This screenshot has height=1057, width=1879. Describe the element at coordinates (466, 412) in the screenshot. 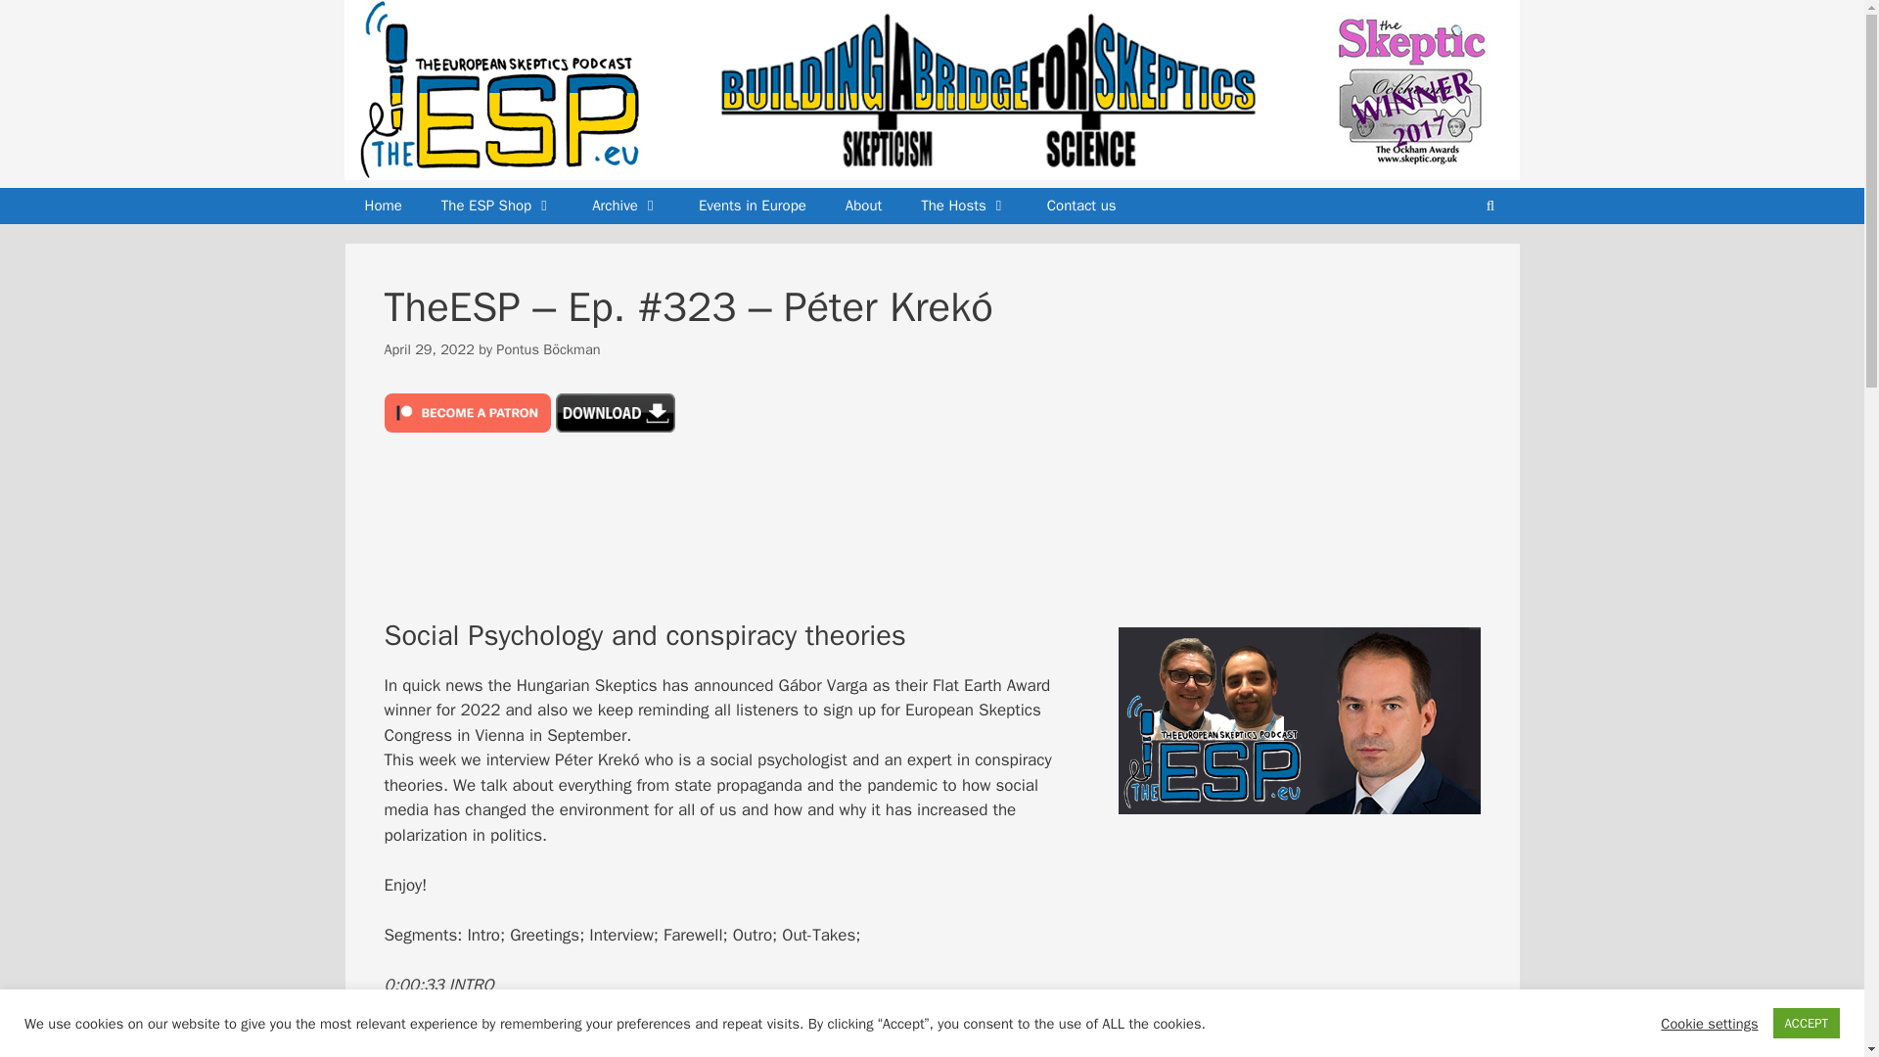

I see `Become a patron!` at that location.